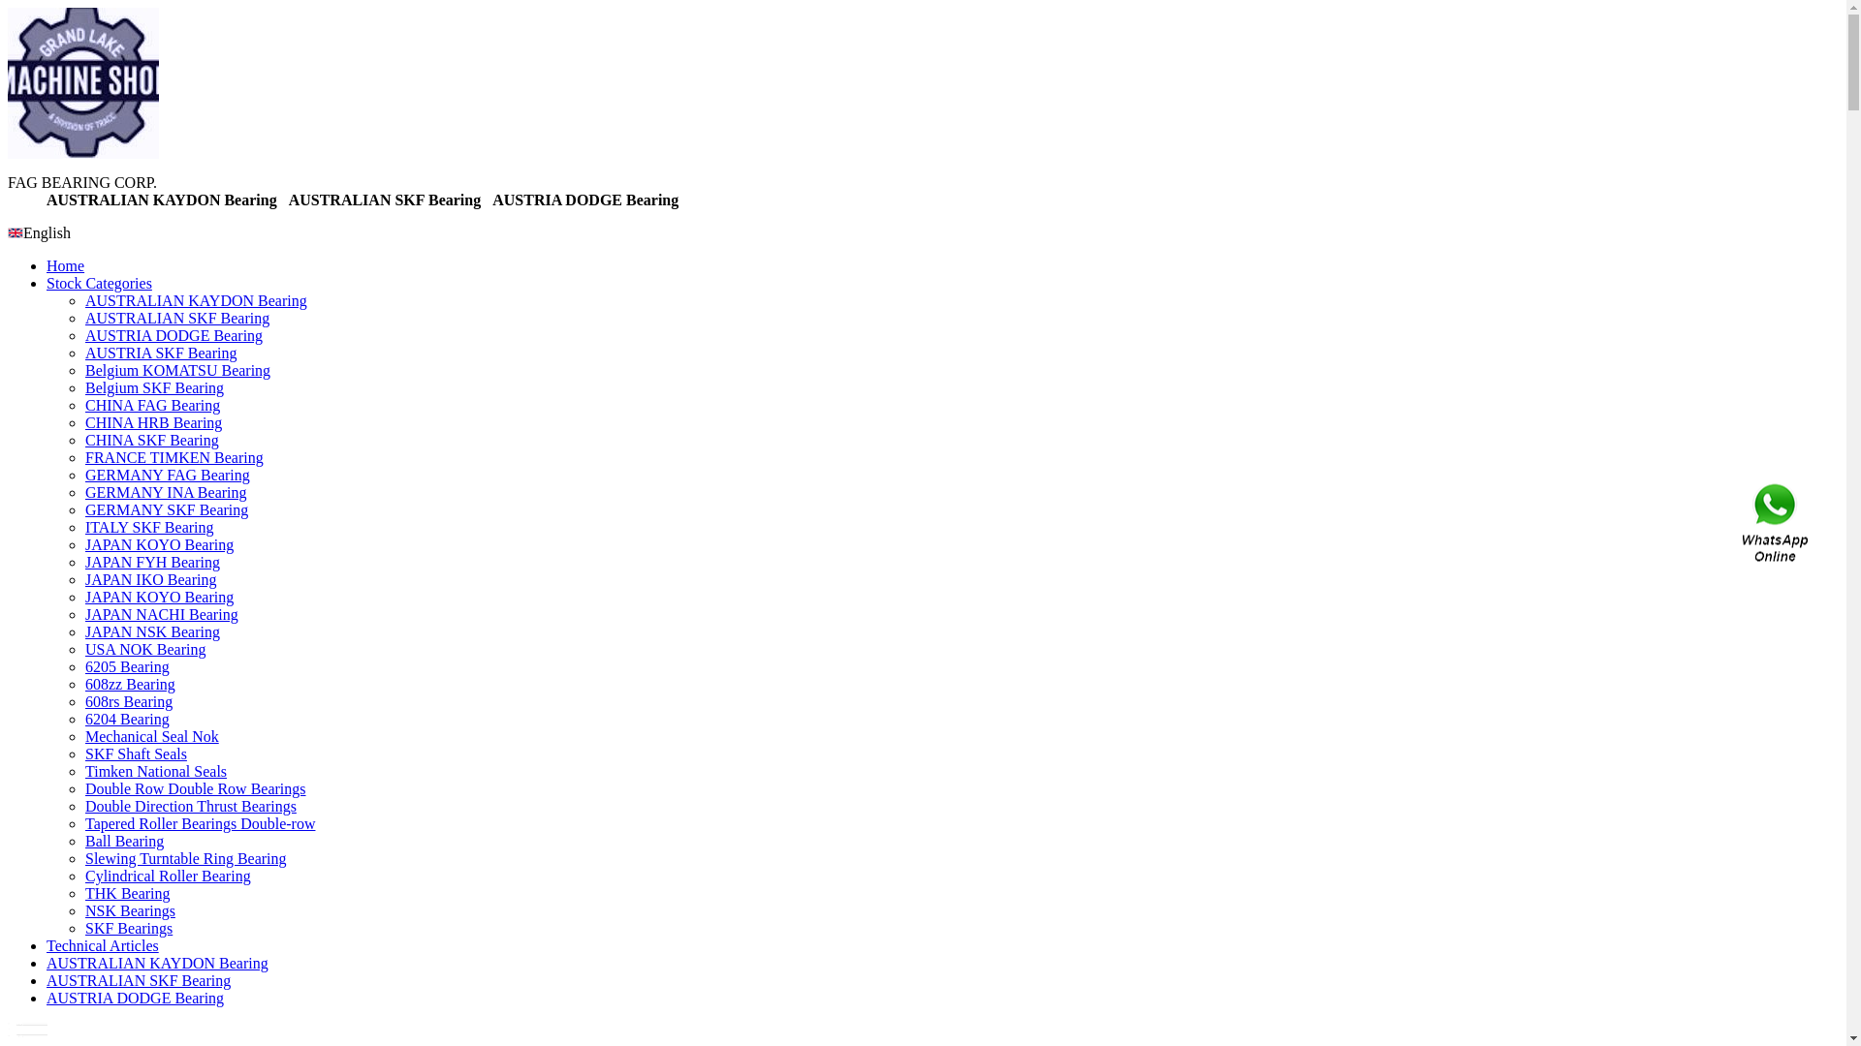 This screenshot has width=1861, height=1046. I want to click on CHINA HRB Bearing, so click(153, 422).